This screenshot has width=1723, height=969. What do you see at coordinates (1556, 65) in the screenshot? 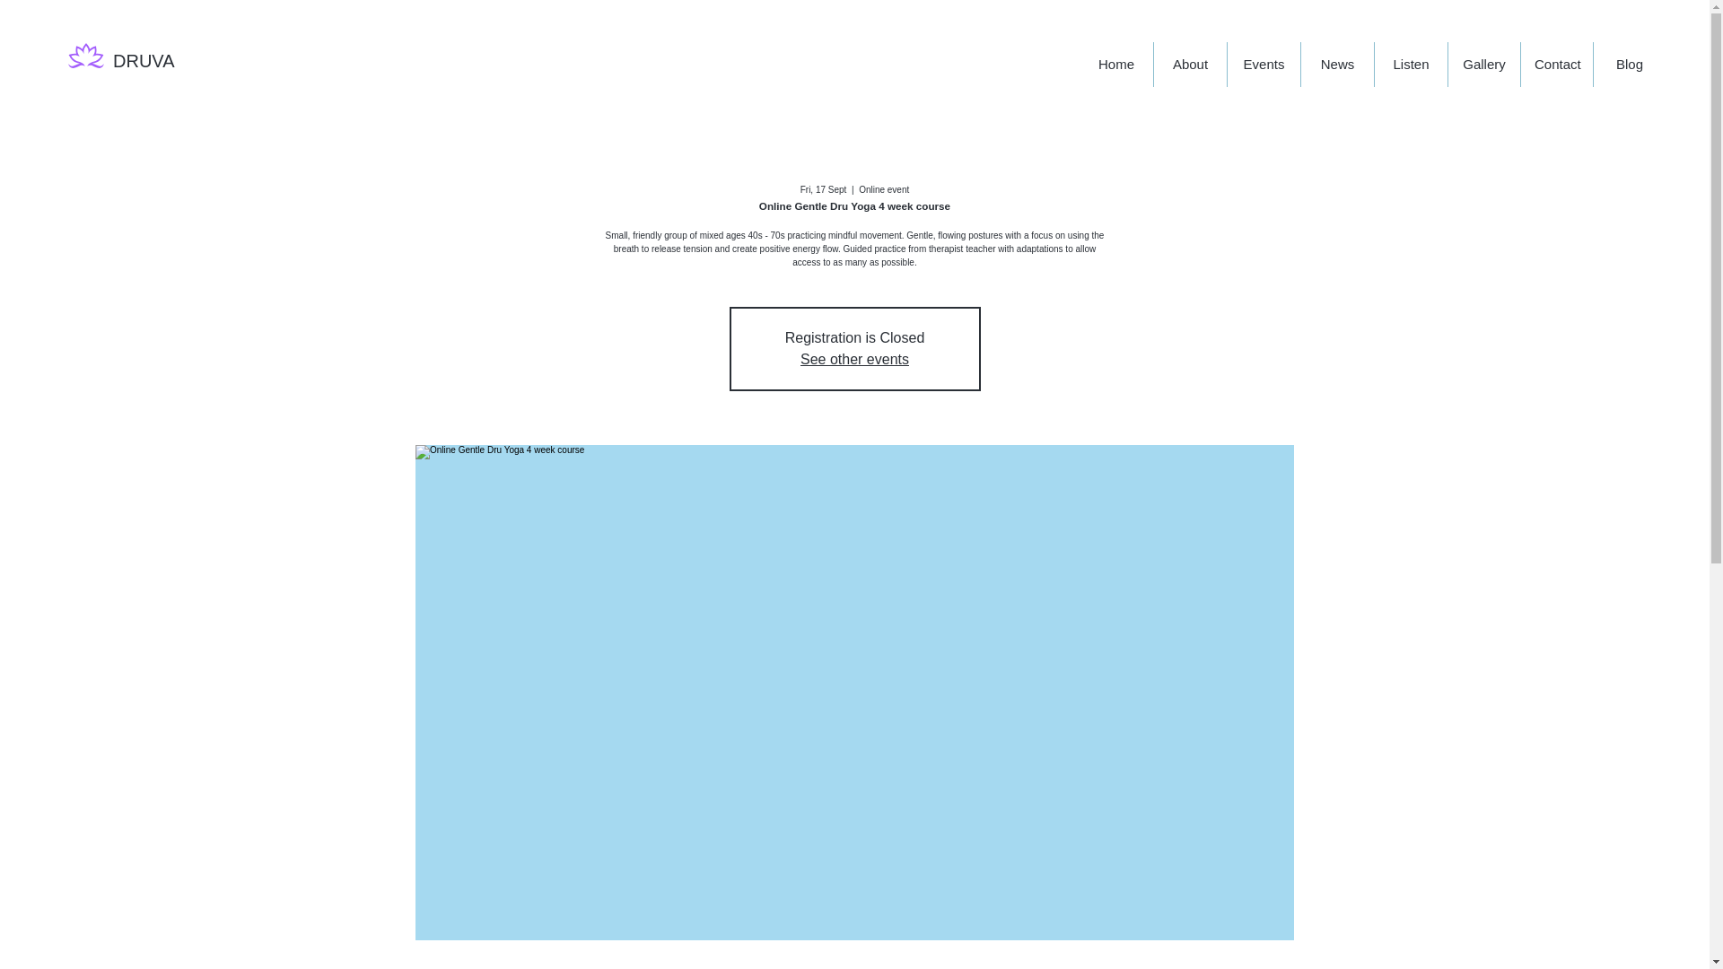
I see `Contact` at bounding box center [1556, 65].